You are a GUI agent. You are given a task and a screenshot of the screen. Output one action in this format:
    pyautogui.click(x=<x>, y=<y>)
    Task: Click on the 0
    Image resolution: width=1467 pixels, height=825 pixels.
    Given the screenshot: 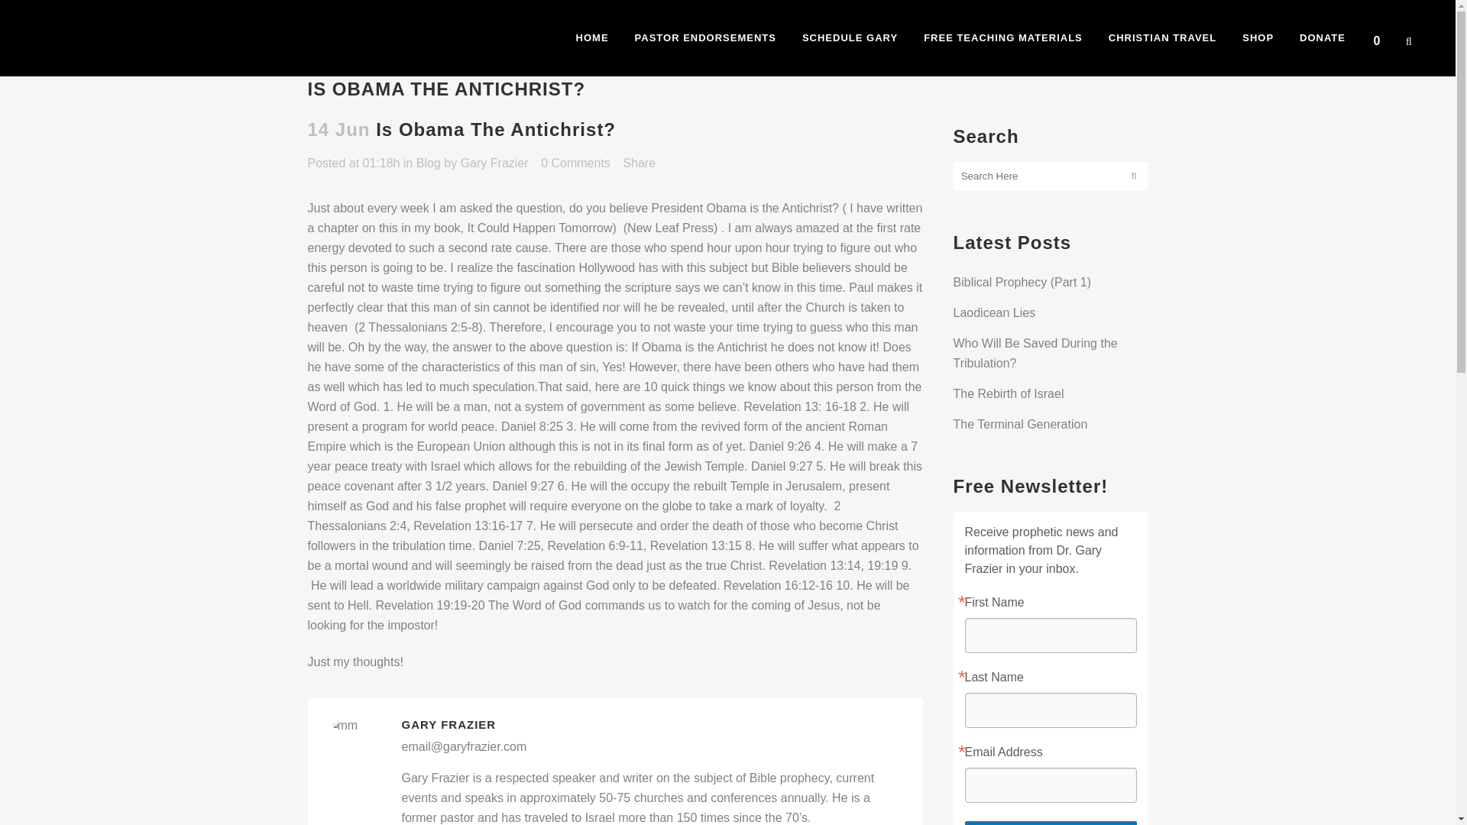 What is the action you would take?
    pyautogui.click(x=1380, y=38)
    